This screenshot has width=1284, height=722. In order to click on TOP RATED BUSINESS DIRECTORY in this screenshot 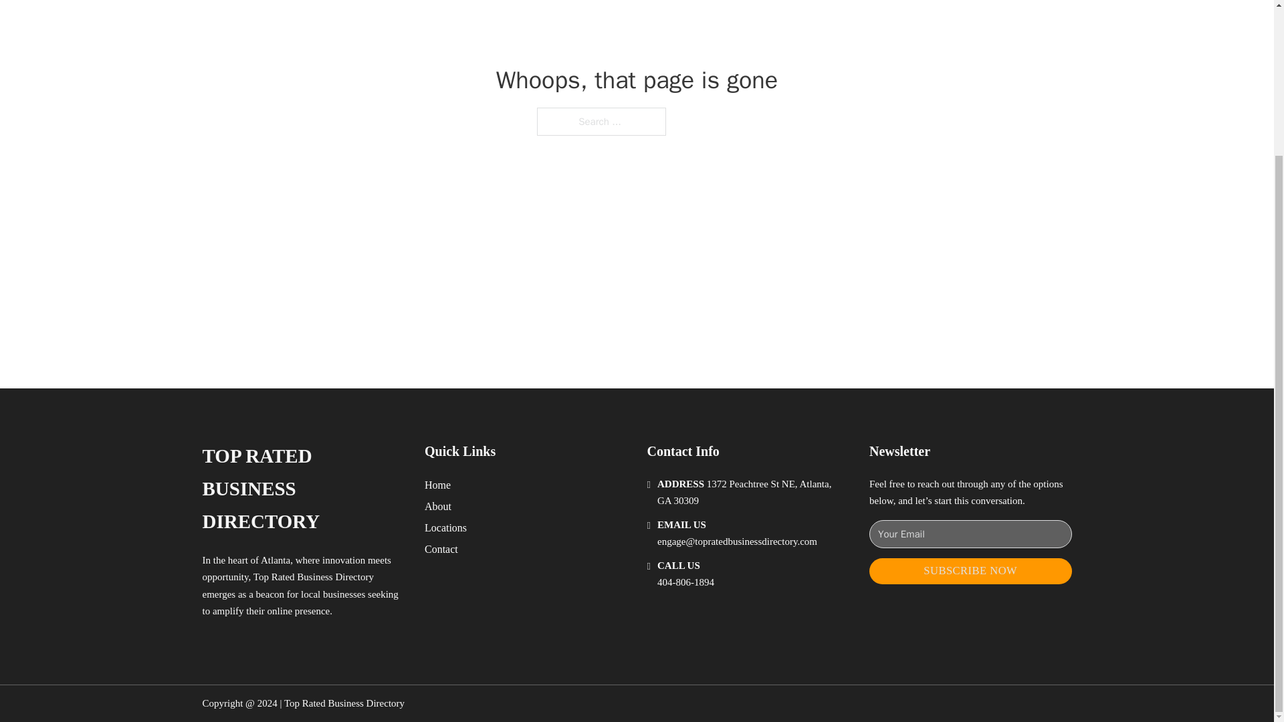, I will do `click(302, 489)`.